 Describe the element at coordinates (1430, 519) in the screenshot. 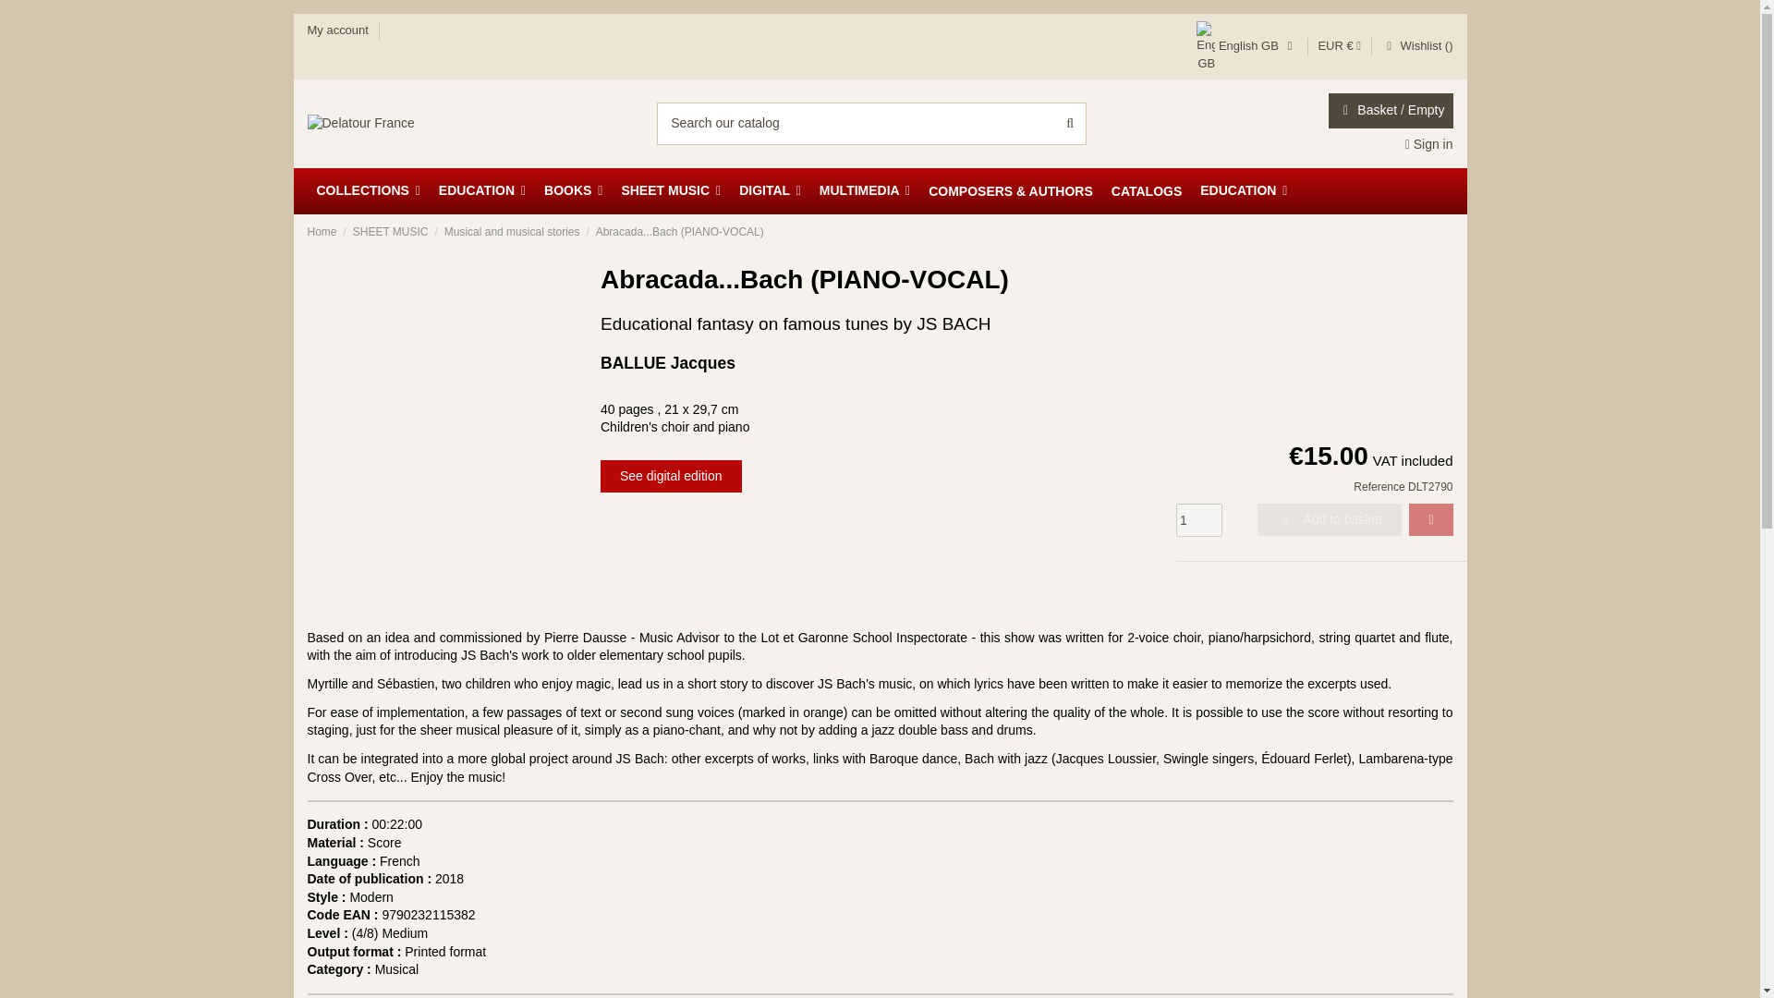

I see `Add to wishlist` at that location.